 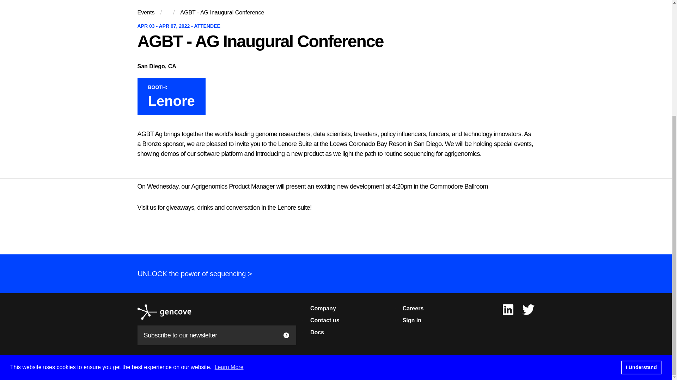 What do you see at coordinates (641, 205) in the screenshot?
I see `I Understand` at bounding box center [641, 205].